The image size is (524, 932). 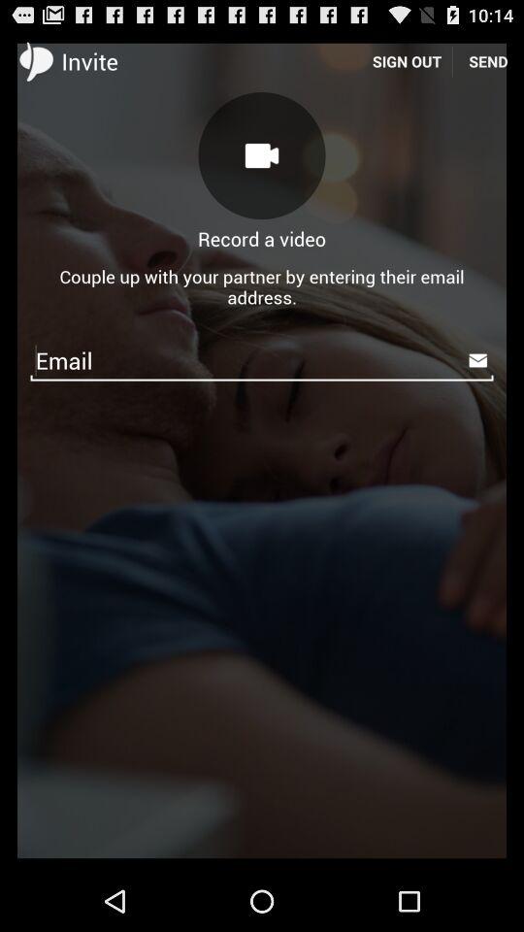 What do you see at coordinates (262, 155) in the screenshot?
I see `turn off the item to the left of the sign out icon` at bounding box center [262, 155].